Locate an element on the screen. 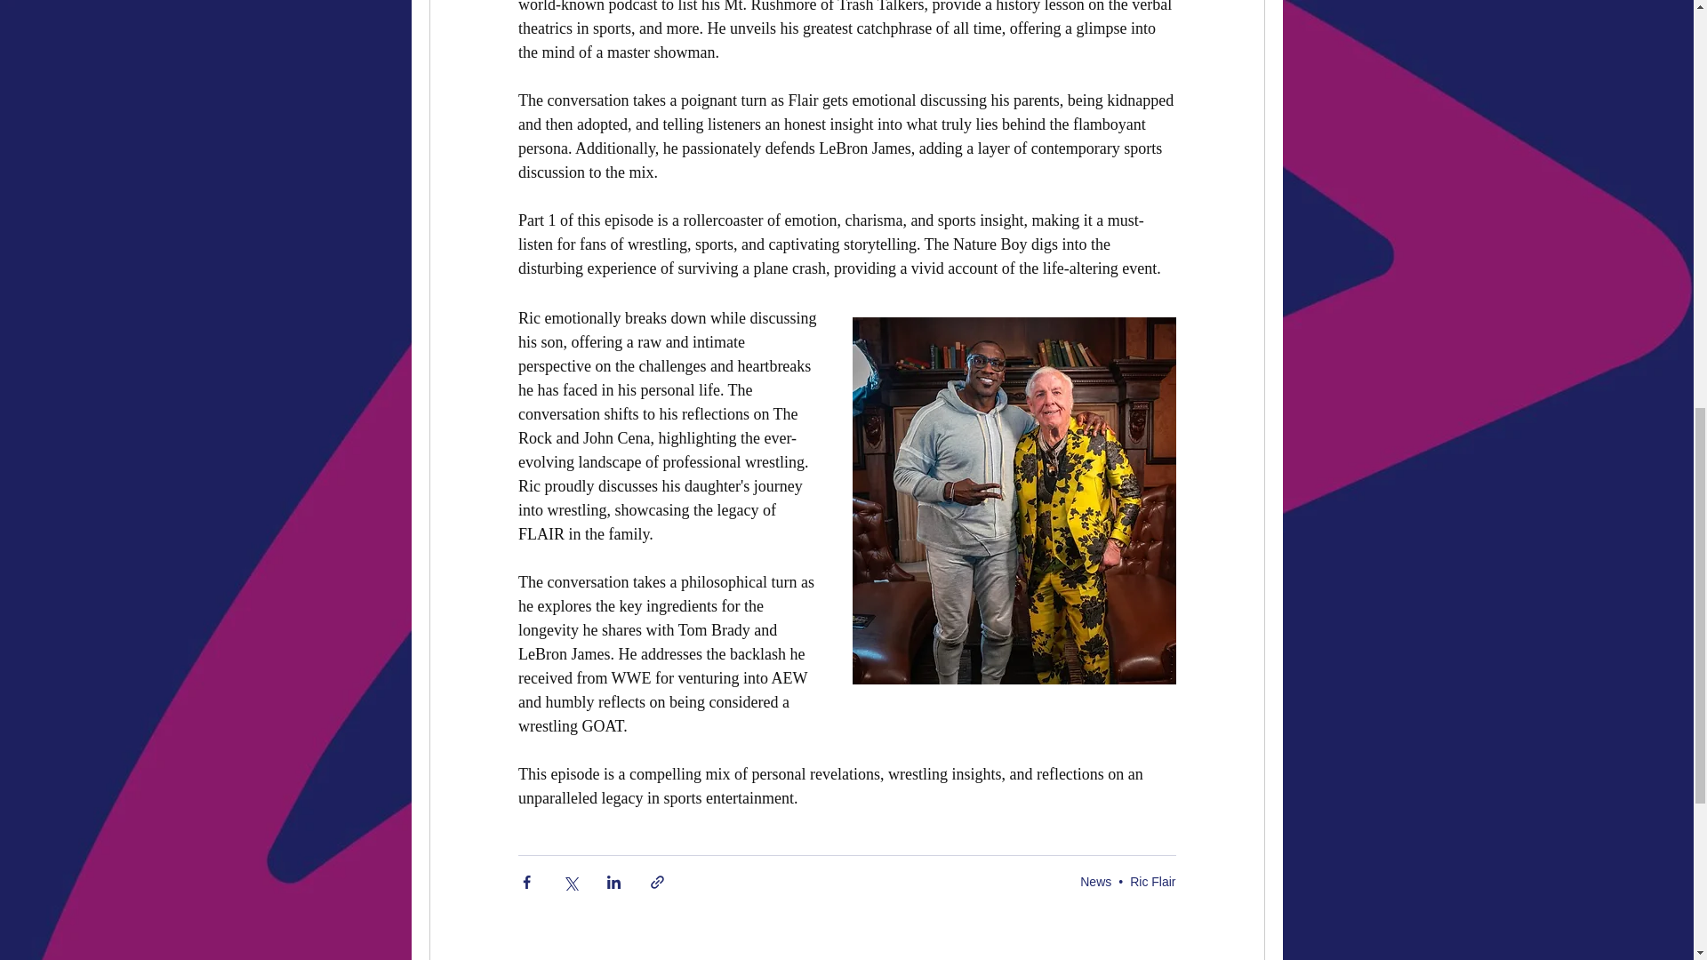 The image size is (1707, 960). News is located at coordinates (1095, 882).